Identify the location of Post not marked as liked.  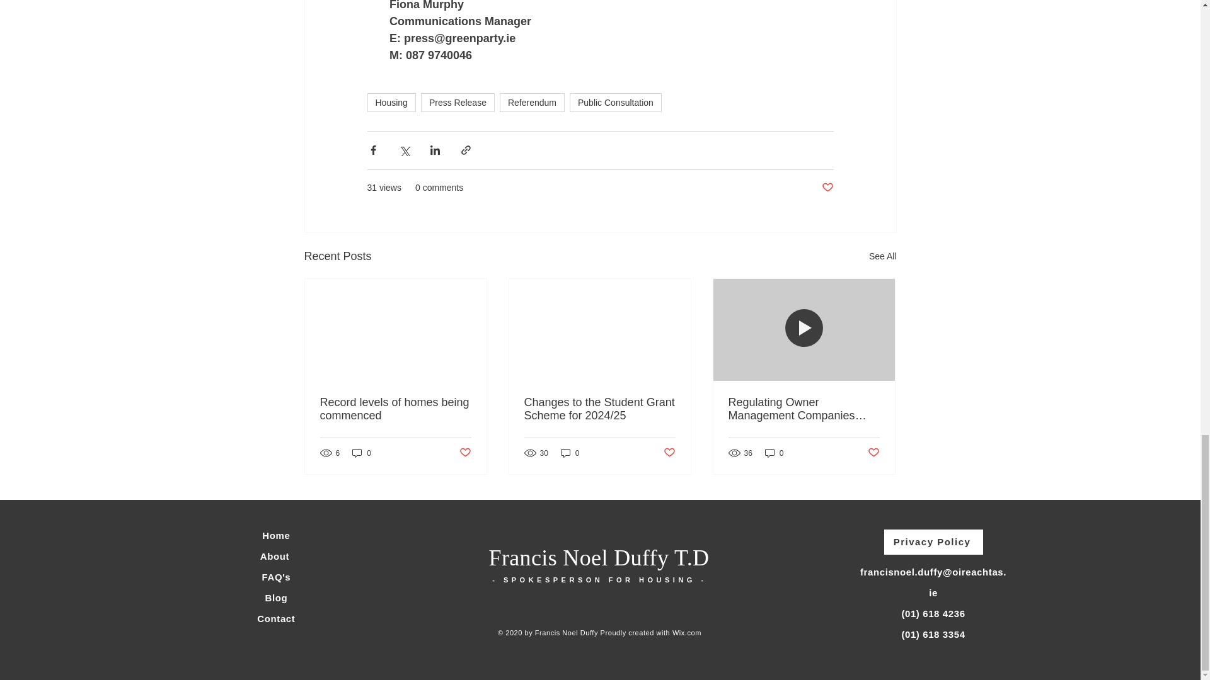
(669, 453).